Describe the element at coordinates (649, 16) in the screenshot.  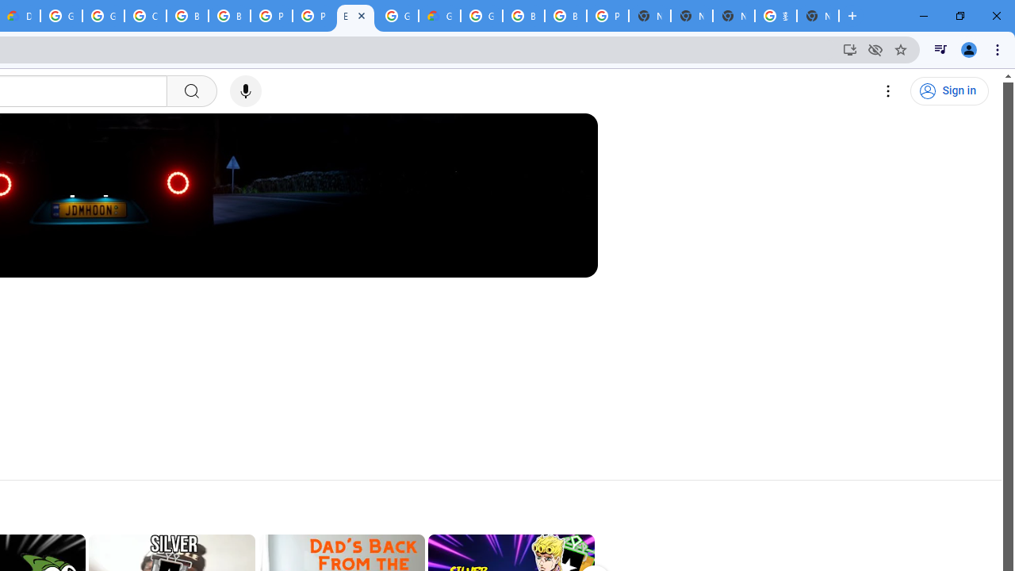
I see `New Tab` at that location.